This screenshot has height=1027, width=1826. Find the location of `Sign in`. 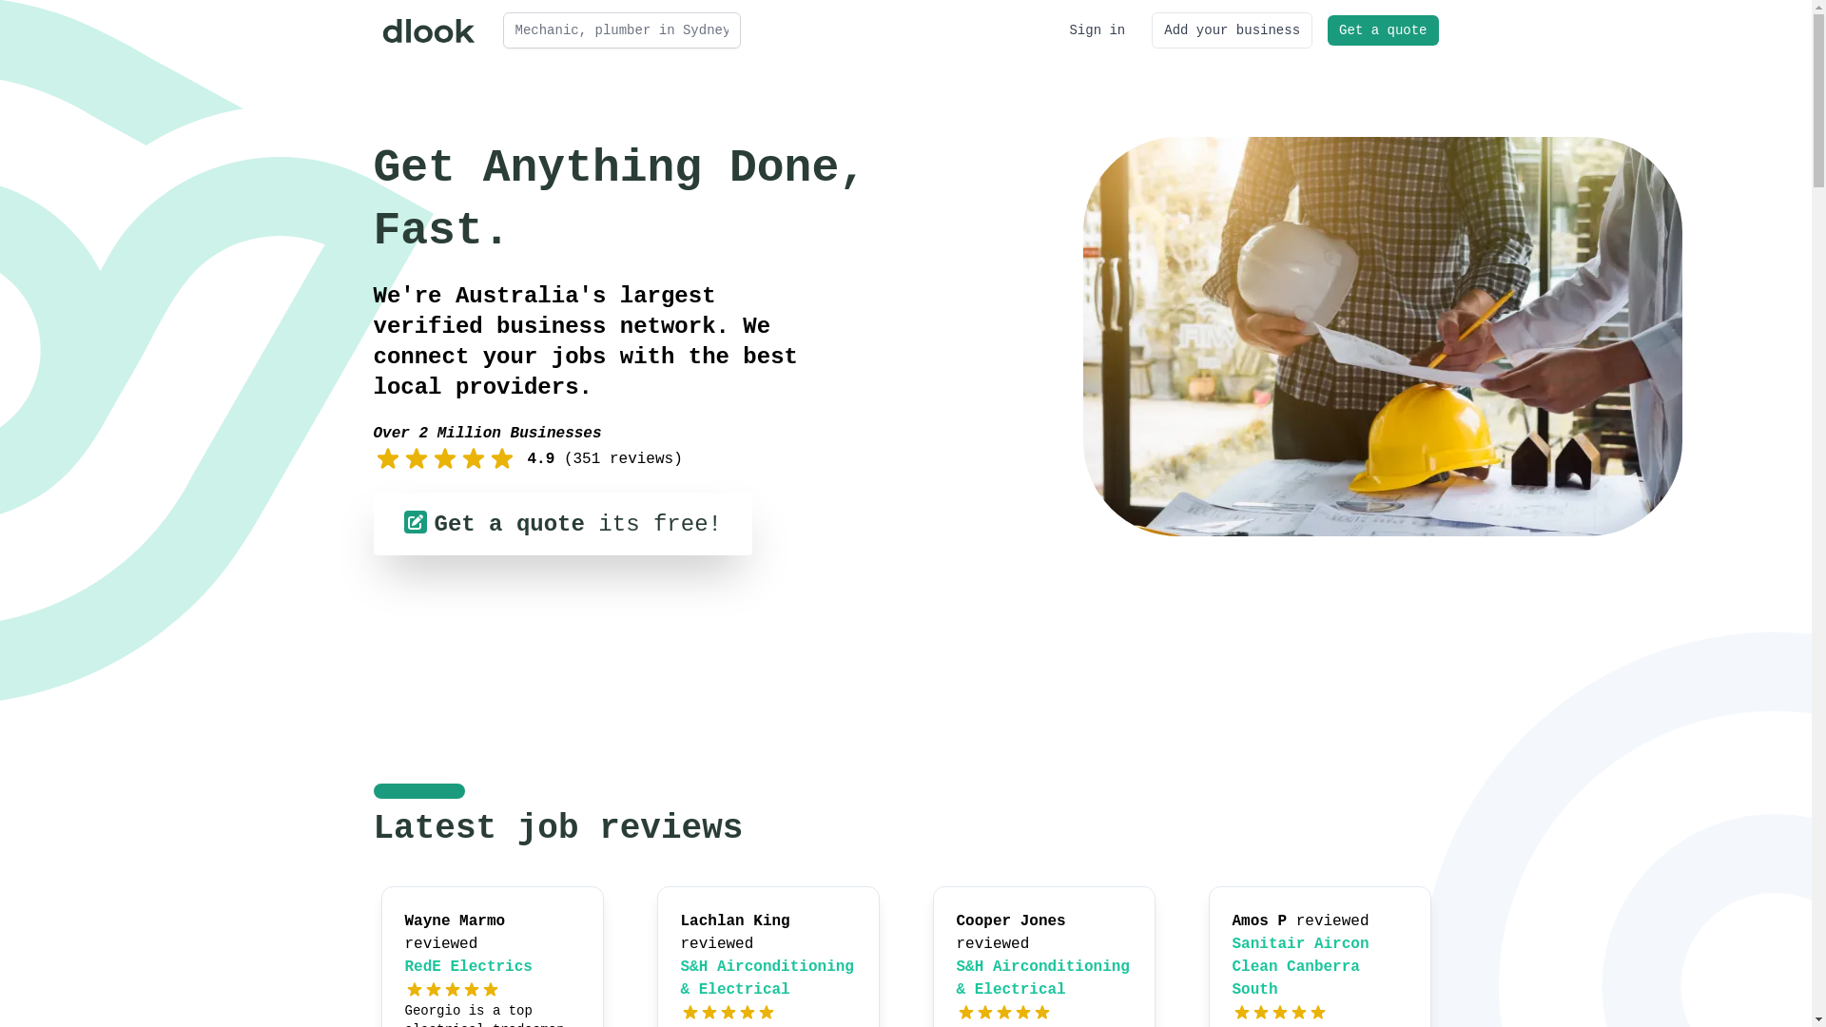

Sign in is located at coordinates (1098, 30).